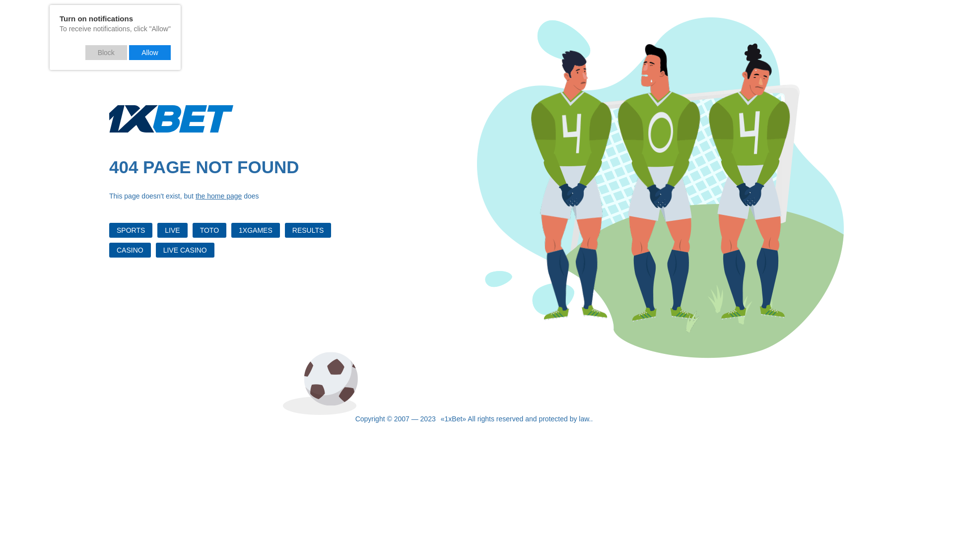 This screenshot has height=536, width=953. What do you see at coordinates (106, 53) in the screenshot?
I see `Block` at bounding box center [106, 53].